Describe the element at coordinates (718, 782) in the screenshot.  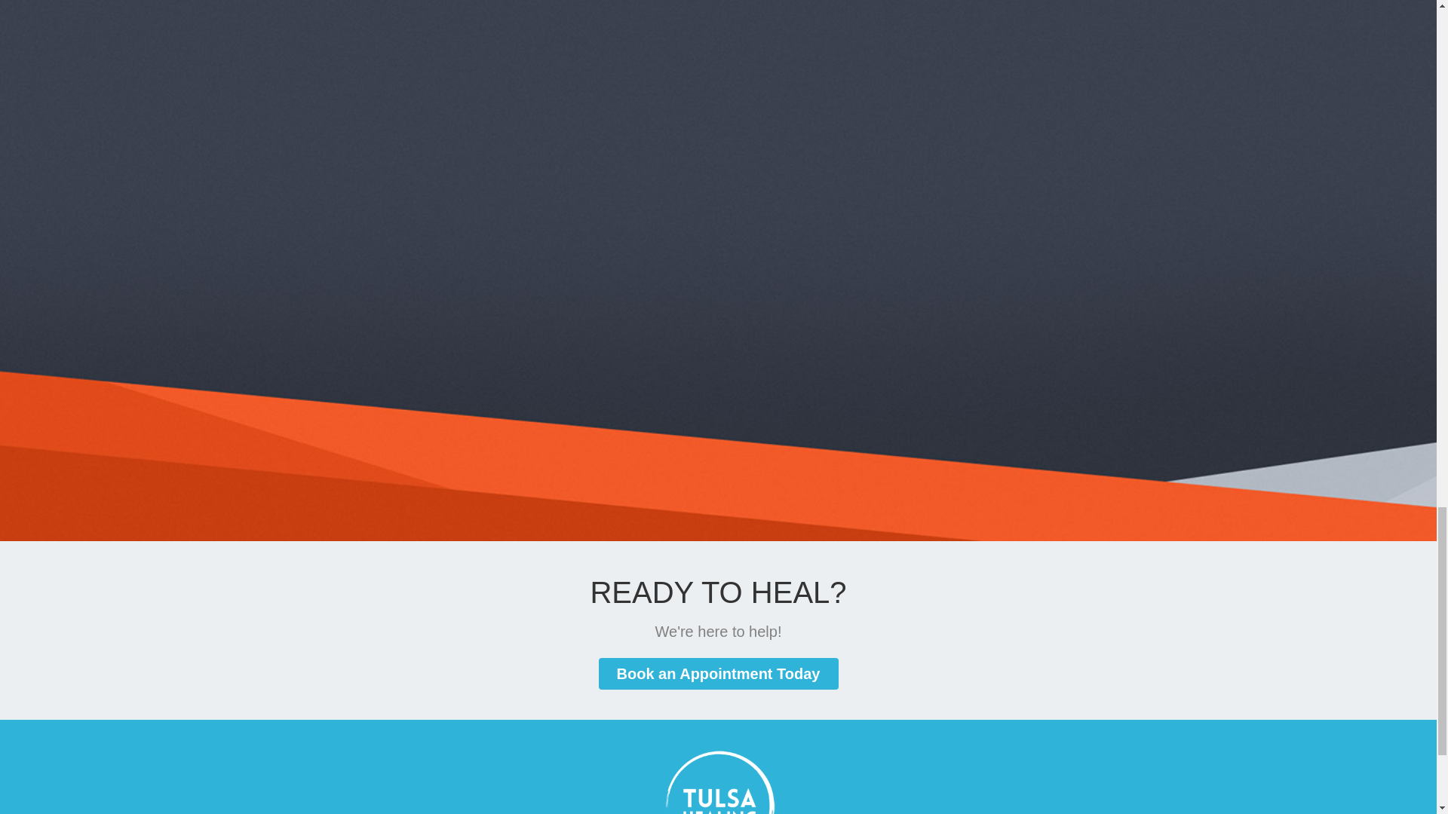
I see `logo-white` at that location.